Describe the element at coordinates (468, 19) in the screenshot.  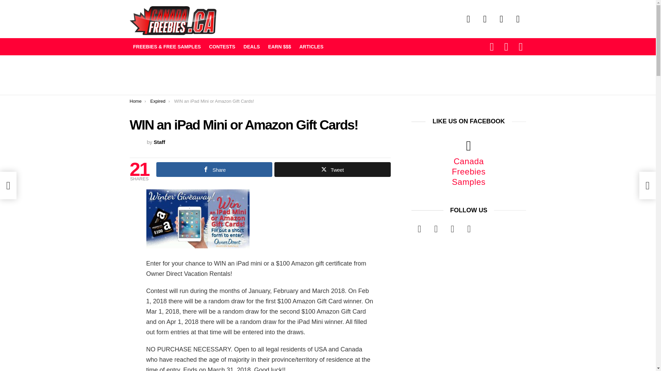
I see `facebook` at that location.